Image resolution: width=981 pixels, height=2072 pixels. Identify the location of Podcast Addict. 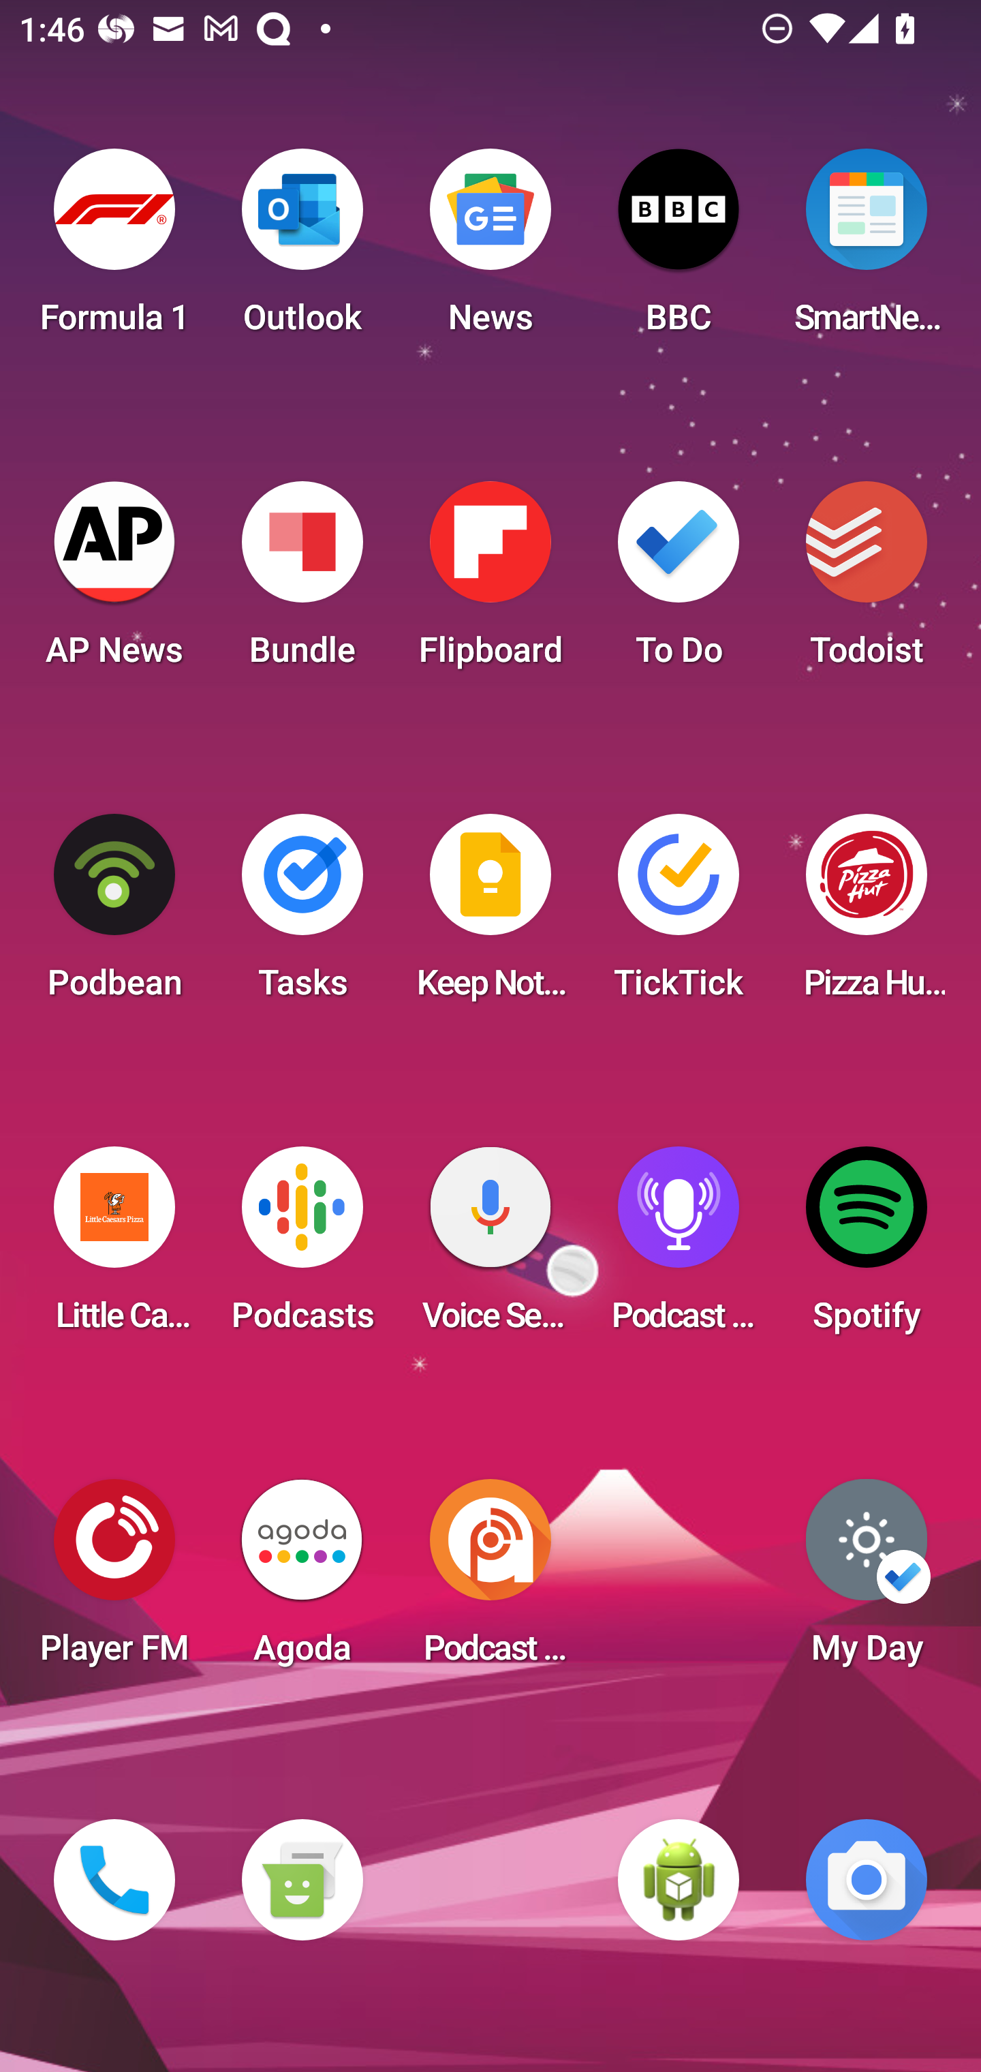
(490, 1580).